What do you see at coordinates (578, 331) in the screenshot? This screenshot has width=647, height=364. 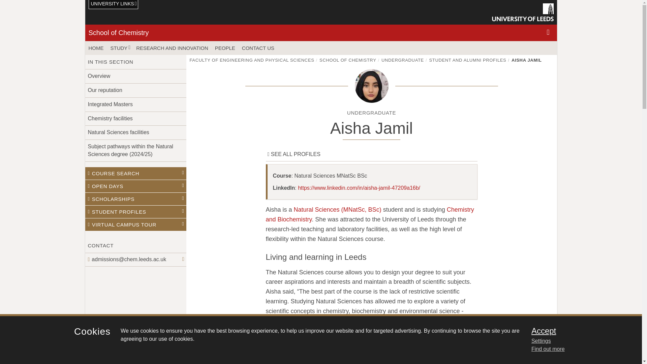 I see `Accept` at bounding box center [578, 331].